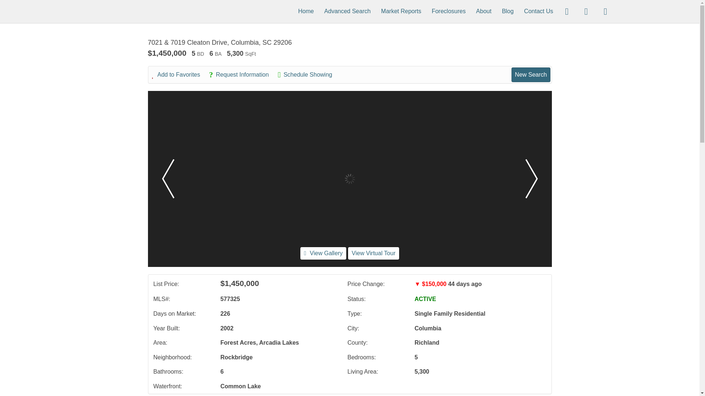 The width and height of the screenshot is (705, 396). Describe the element at coordinates (538, 11) in the screenshot. I see `Contact Us` at that location.